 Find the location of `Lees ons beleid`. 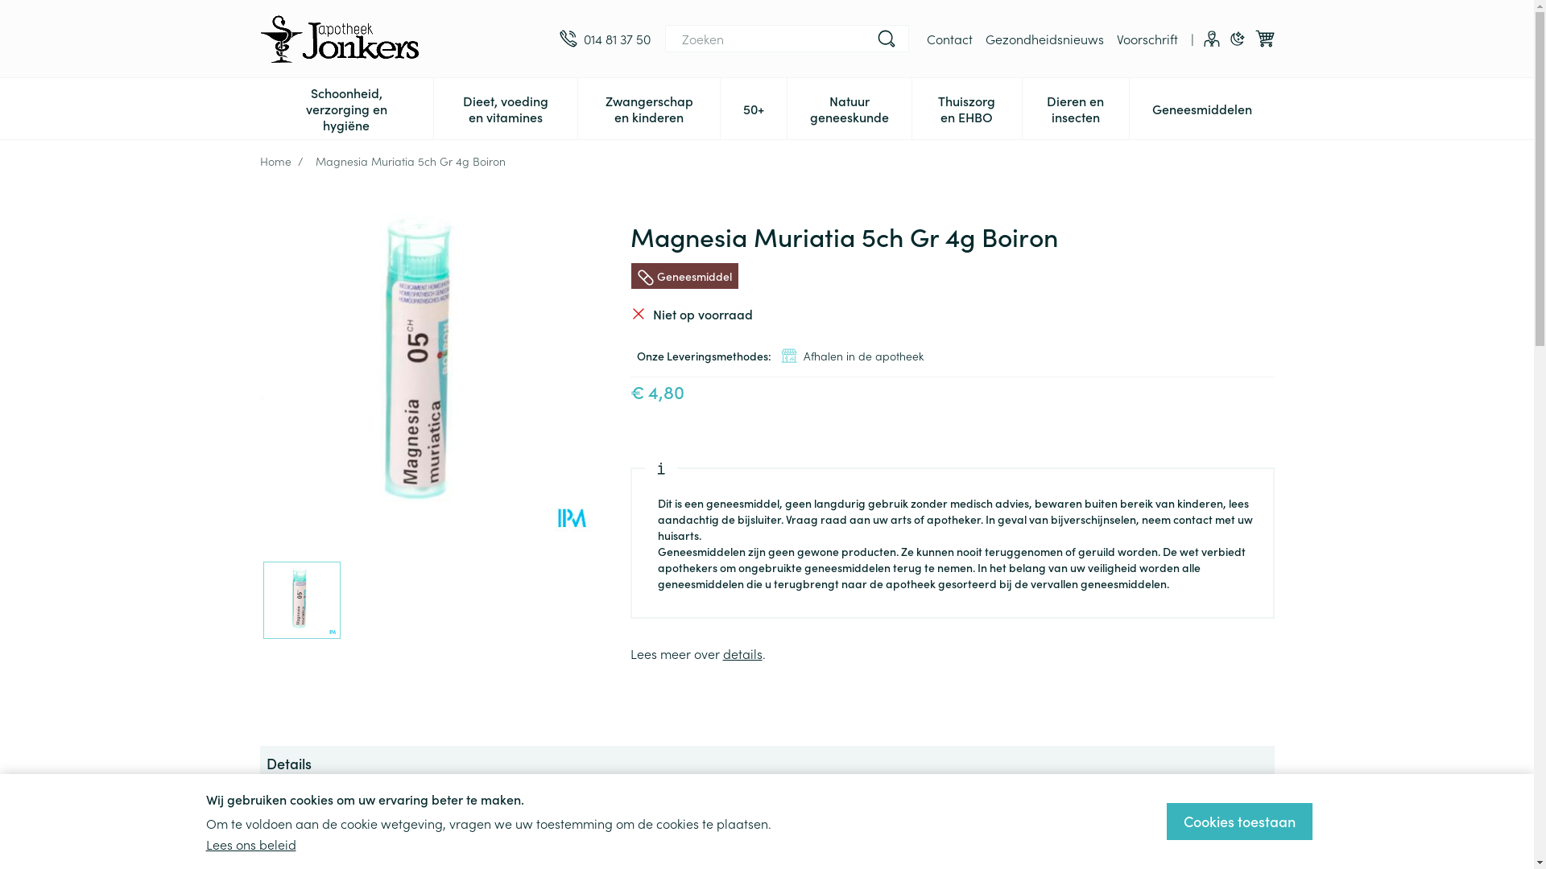

Lees ons beleid is located at coordinates (251, 844).